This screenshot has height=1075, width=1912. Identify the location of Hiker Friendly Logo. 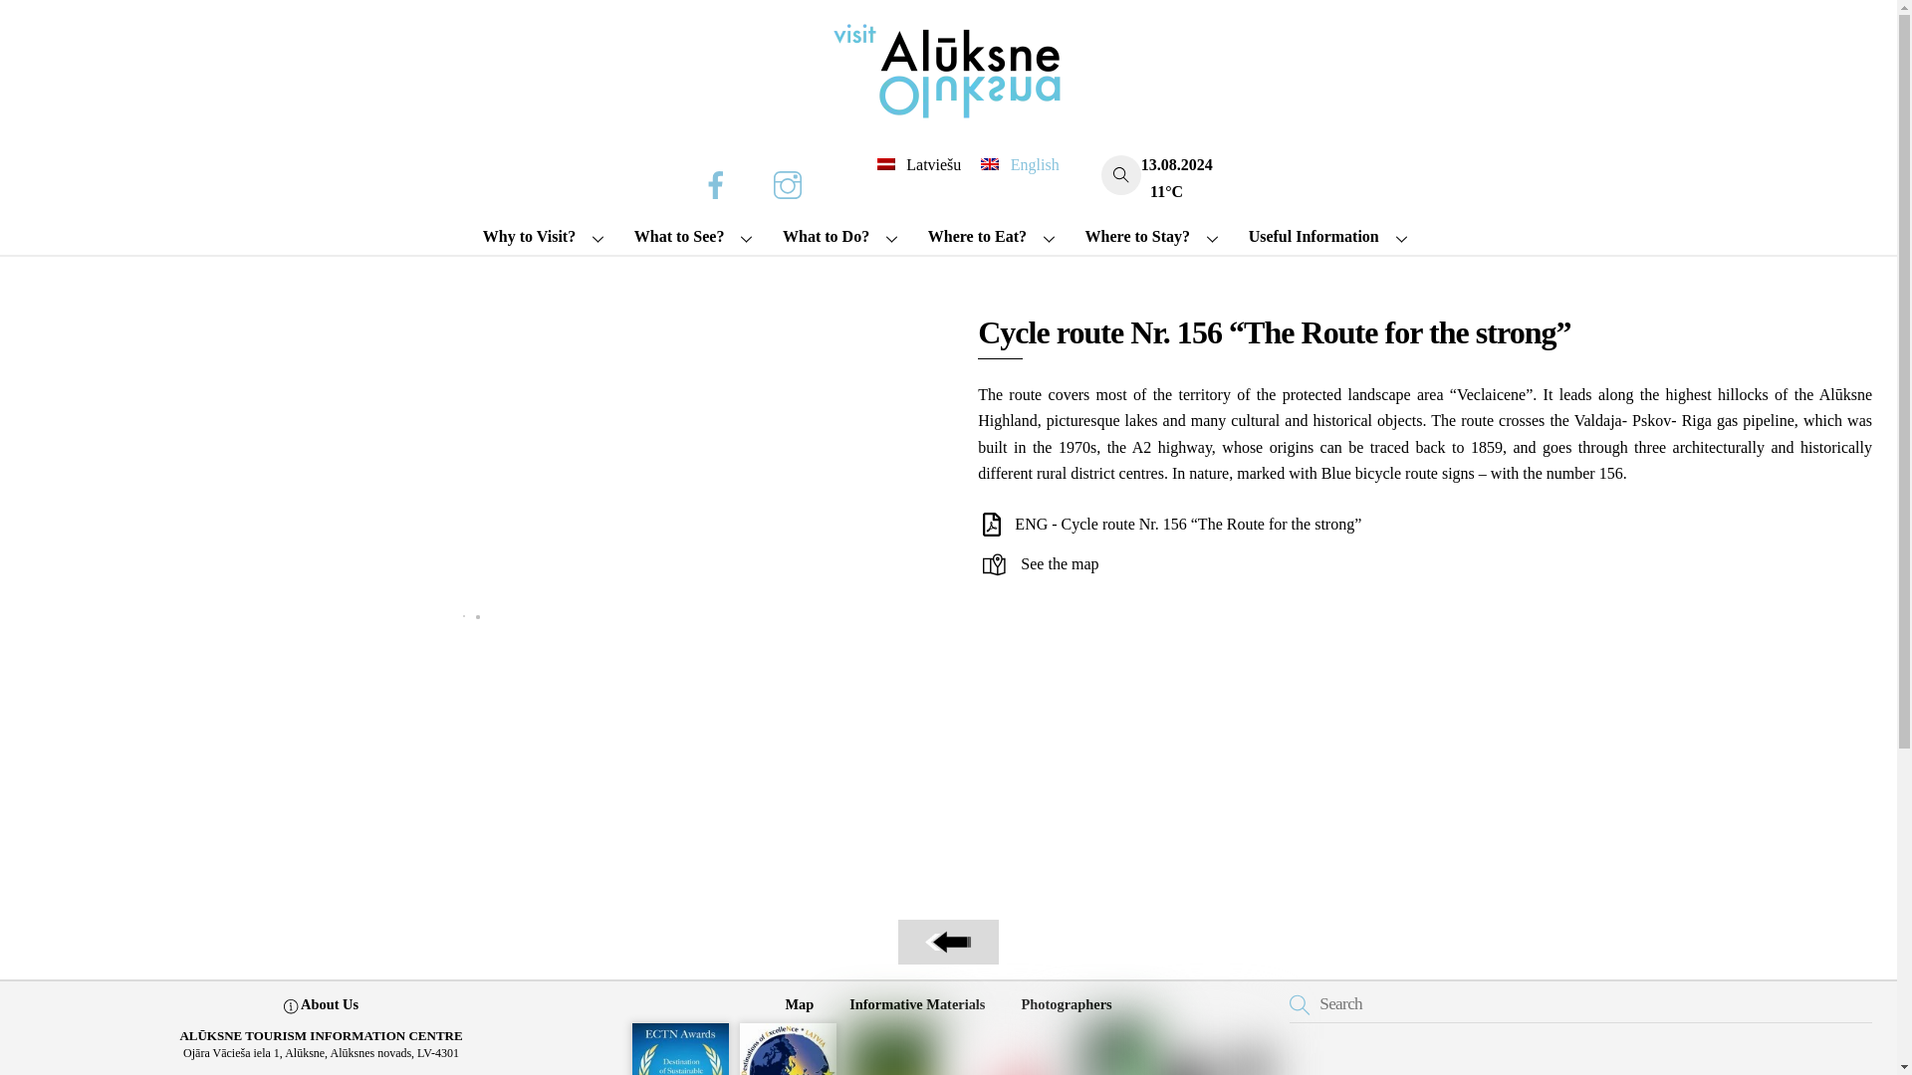
(894, 1049).